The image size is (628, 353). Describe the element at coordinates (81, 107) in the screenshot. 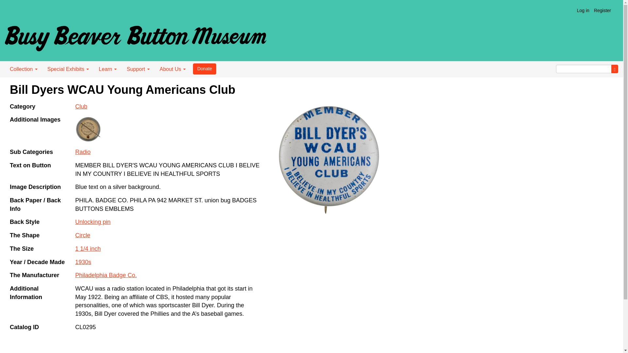

I see `Club` at that location.